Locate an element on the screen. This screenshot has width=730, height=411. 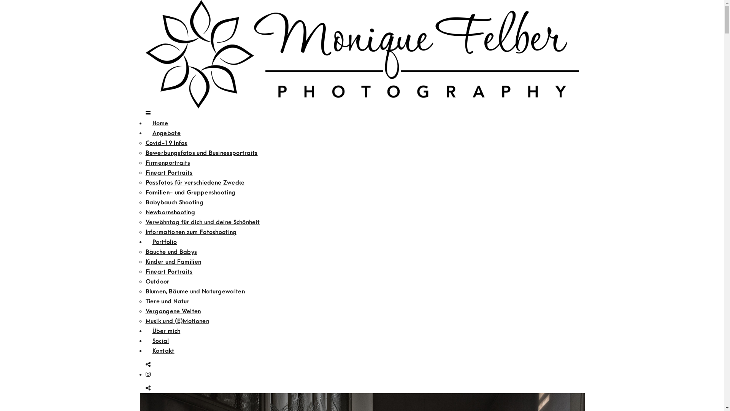
Firmenportraits is located at coordinates (168, 163).